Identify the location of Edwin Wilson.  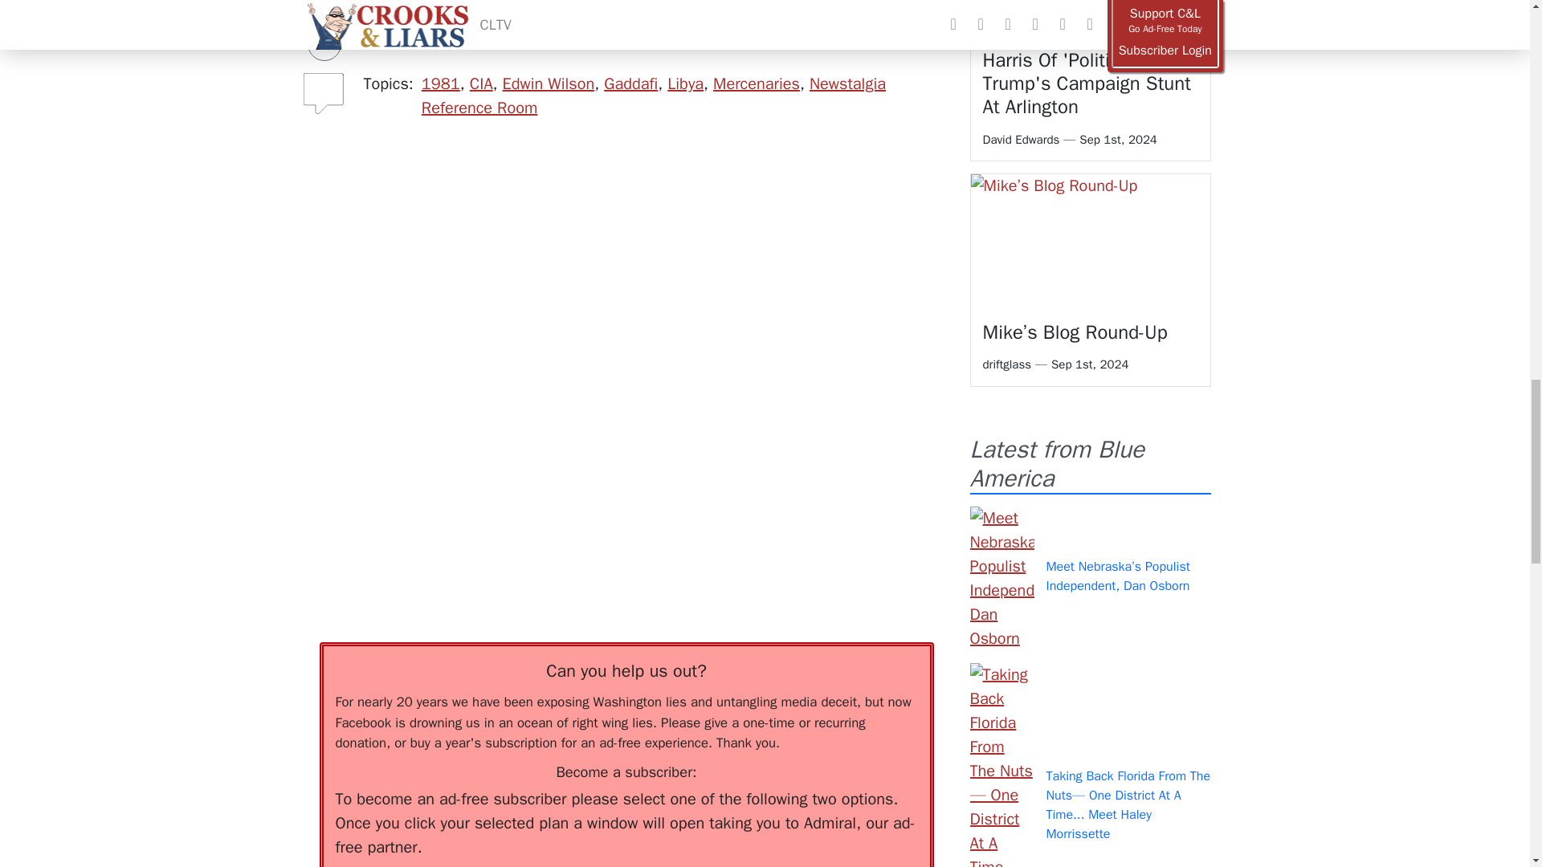
(549, 83).